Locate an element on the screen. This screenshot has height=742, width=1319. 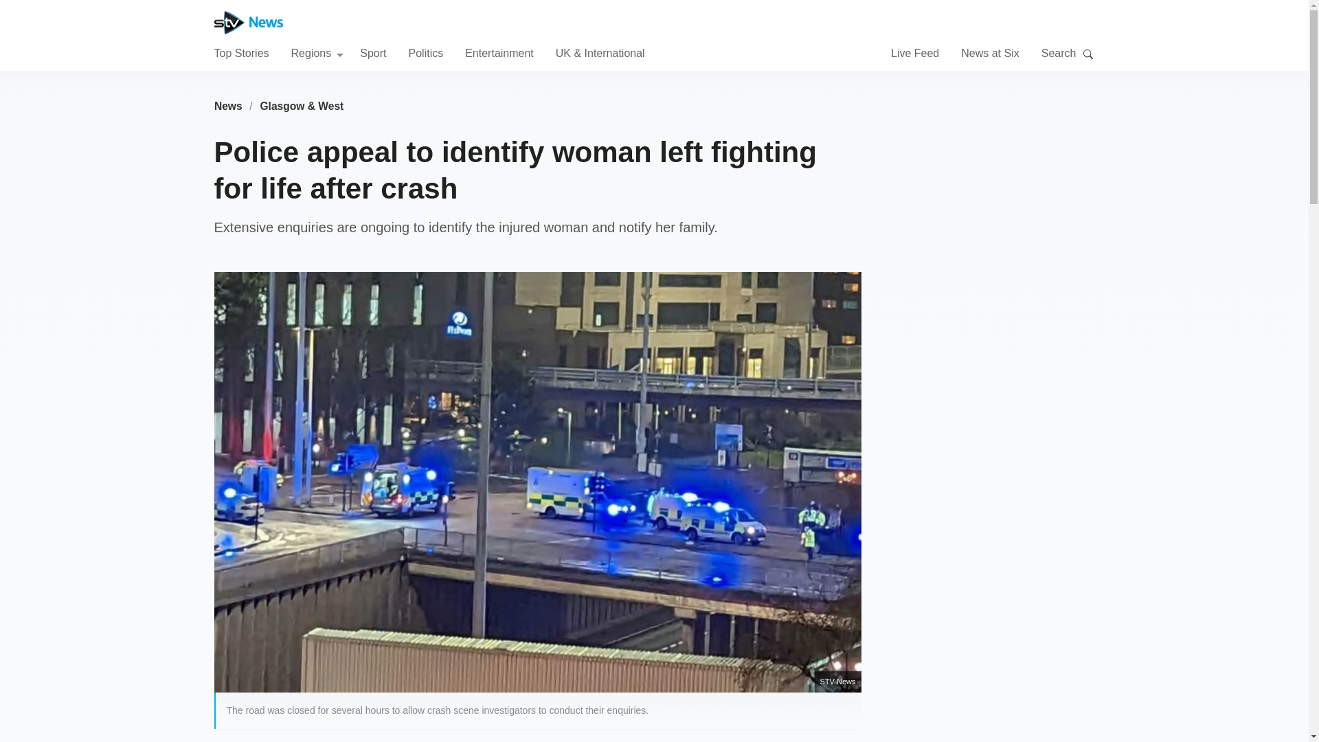
Live Feed is located at coordinates (915, 52).